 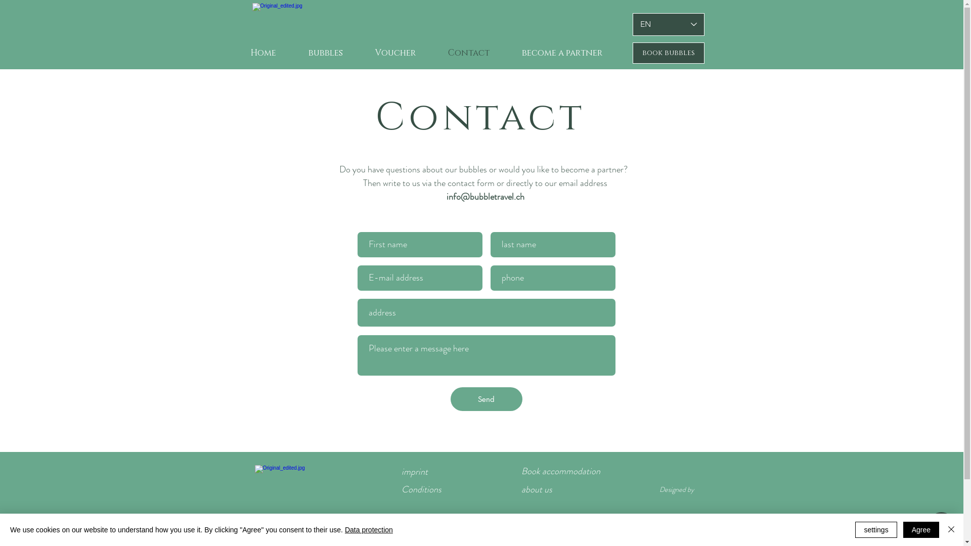 What do you see at coordinates (326, 53) in the screenshot?
I see `bubbles` at bounding box center [326, 53].